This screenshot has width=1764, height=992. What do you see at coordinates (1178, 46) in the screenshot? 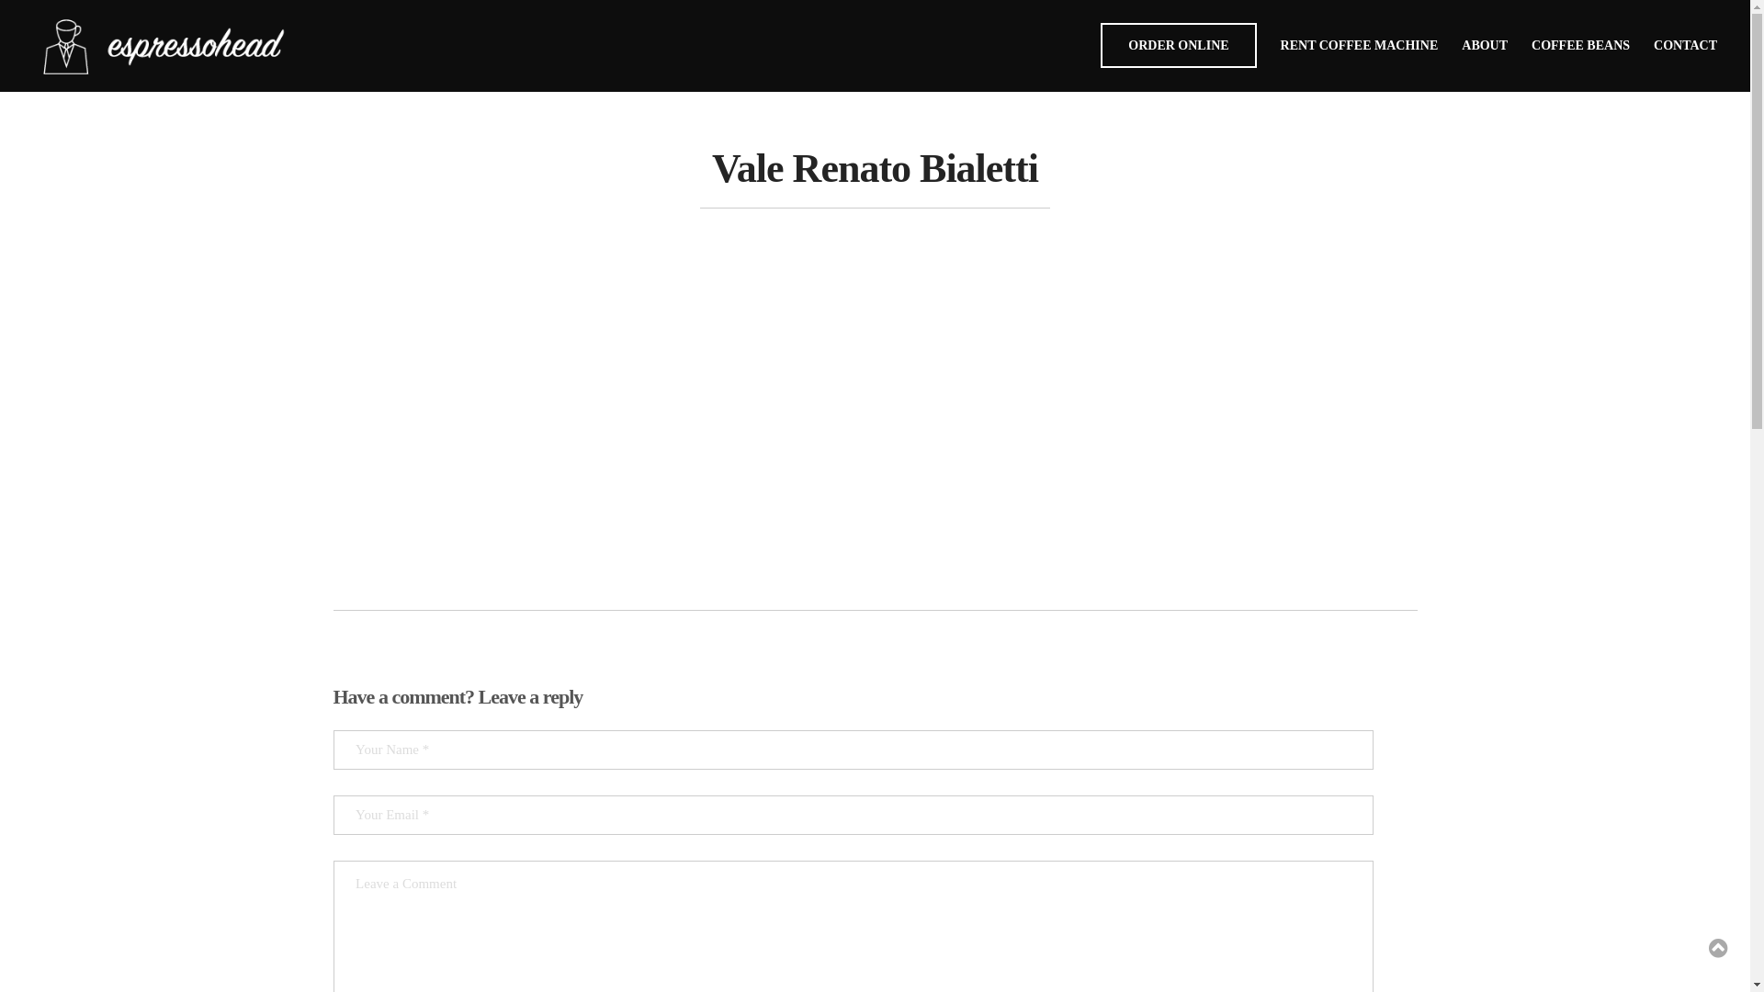
I see `ORDER ONLINE` at bounding box center [1178, 46].